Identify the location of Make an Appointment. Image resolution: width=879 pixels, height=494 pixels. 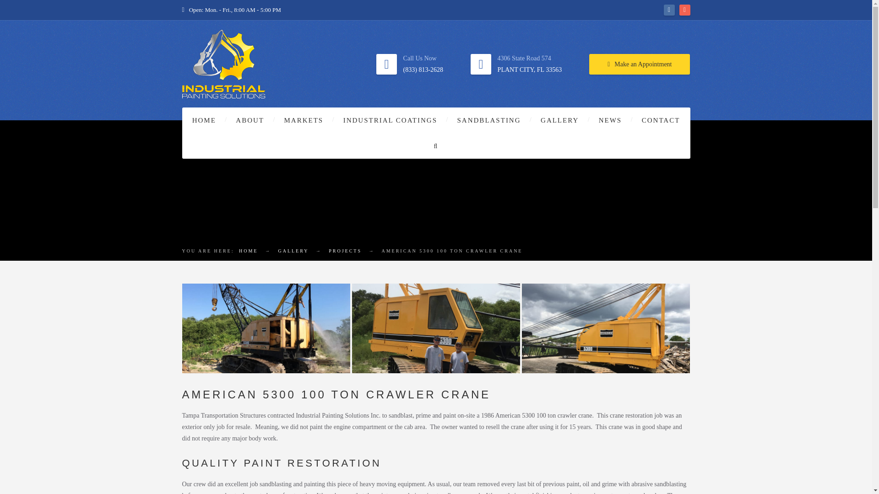
(639, 64).